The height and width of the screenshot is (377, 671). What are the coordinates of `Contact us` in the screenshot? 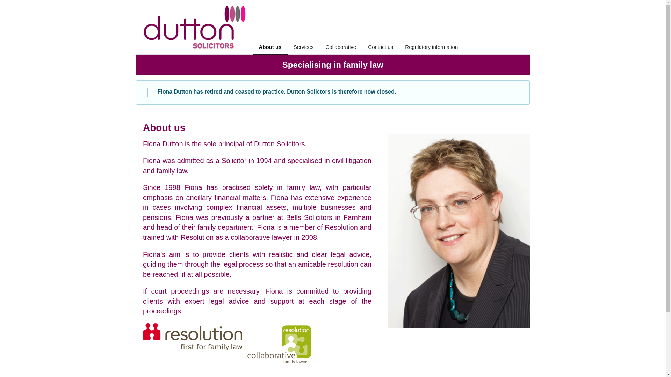 It's located at (381, 47).